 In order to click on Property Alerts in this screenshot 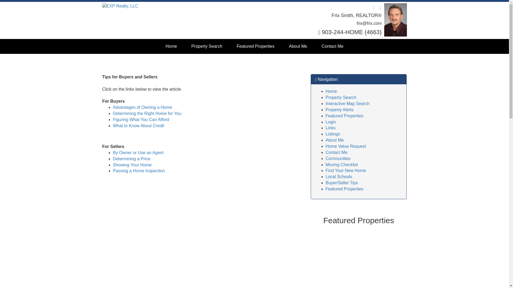, I will do `click(339, 110)`.